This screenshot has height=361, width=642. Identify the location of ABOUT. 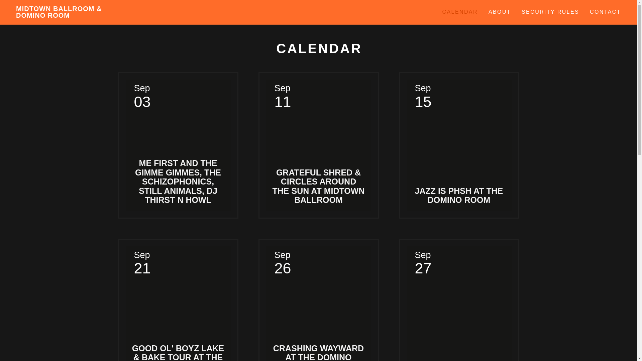
(500, 12).